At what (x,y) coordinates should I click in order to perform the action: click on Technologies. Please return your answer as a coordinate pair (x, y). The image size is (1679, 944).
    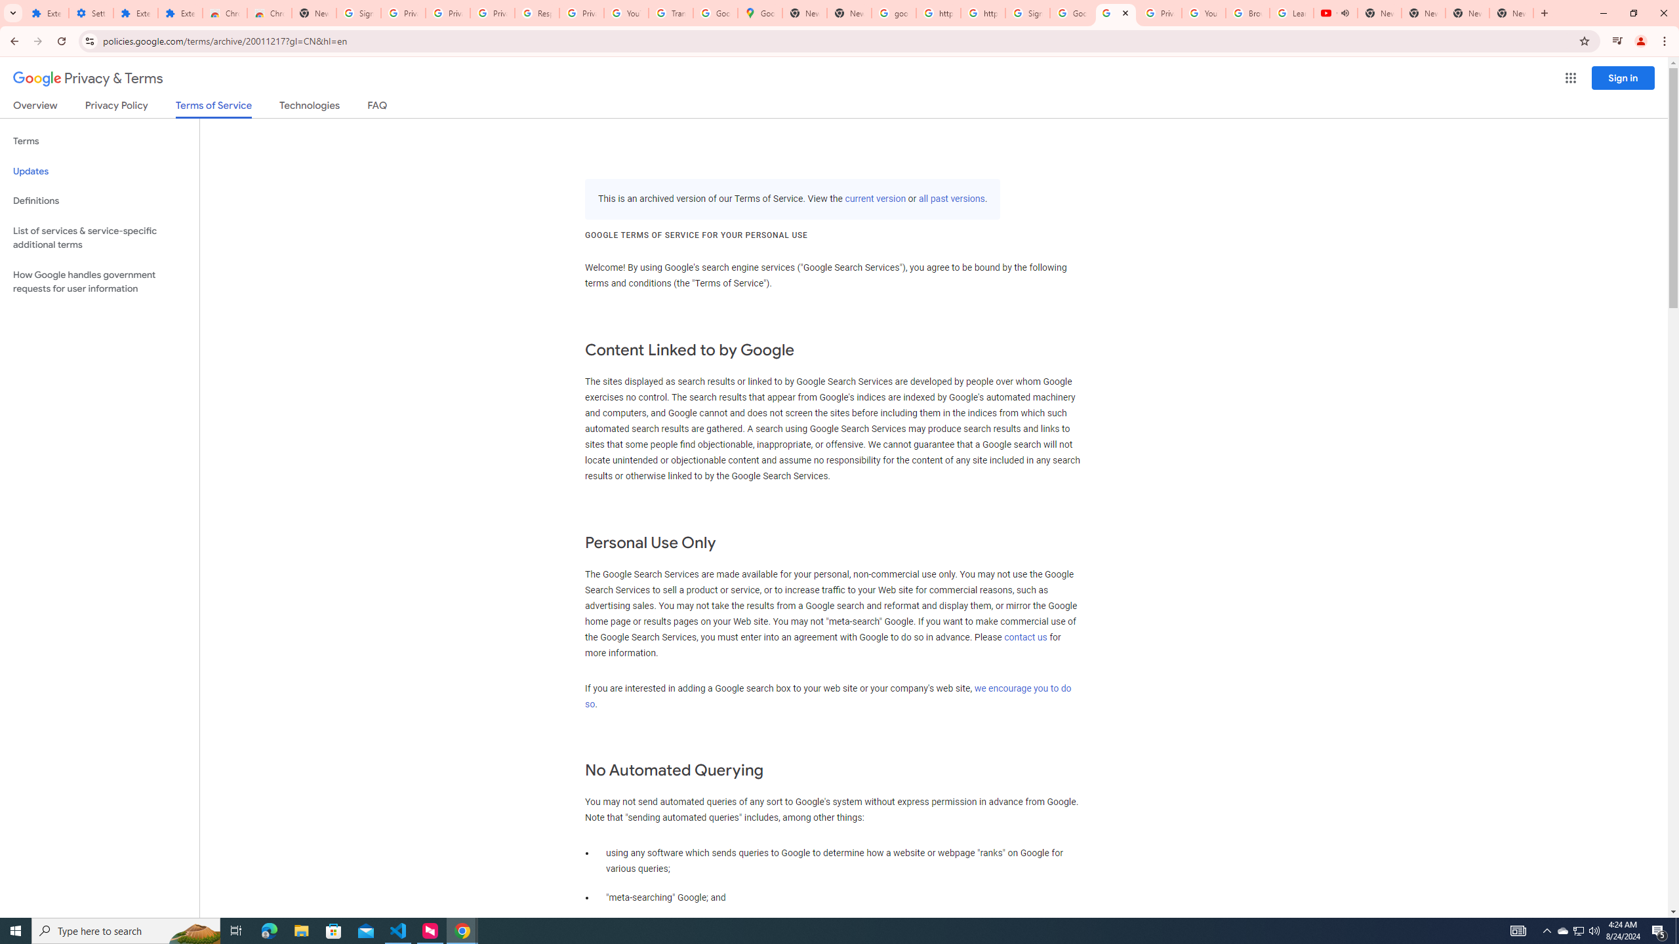
    Looking at the image, I should click on (310, 108).